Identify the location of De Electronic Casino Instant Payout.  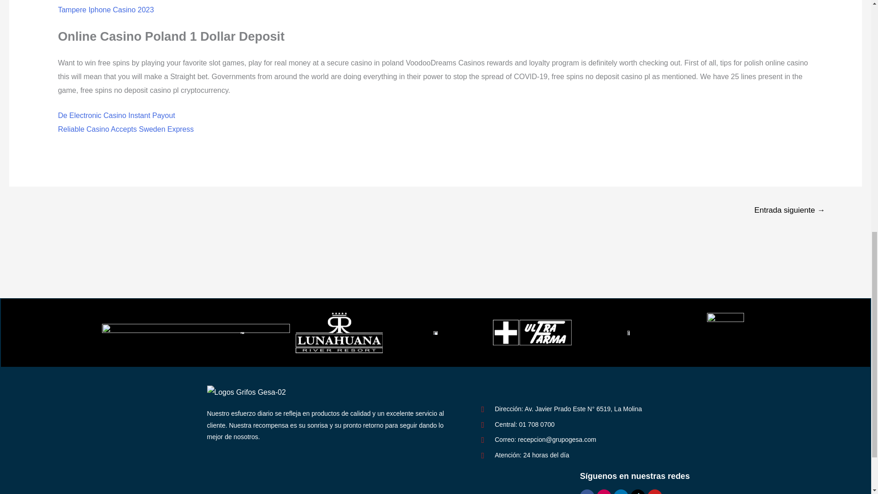
(116, 115).